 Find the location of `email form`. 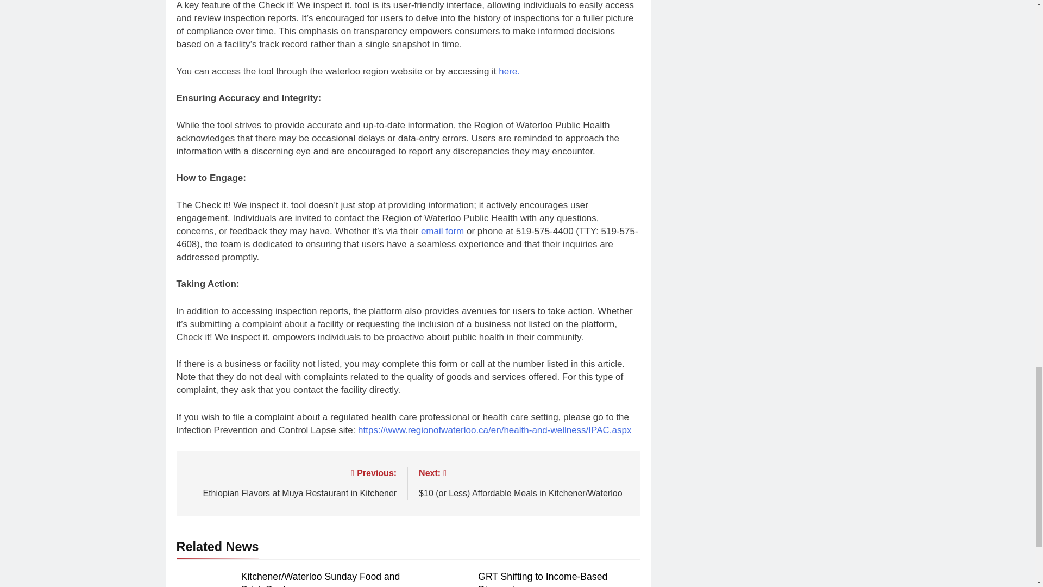

email form is located at coordinates (542, 579).